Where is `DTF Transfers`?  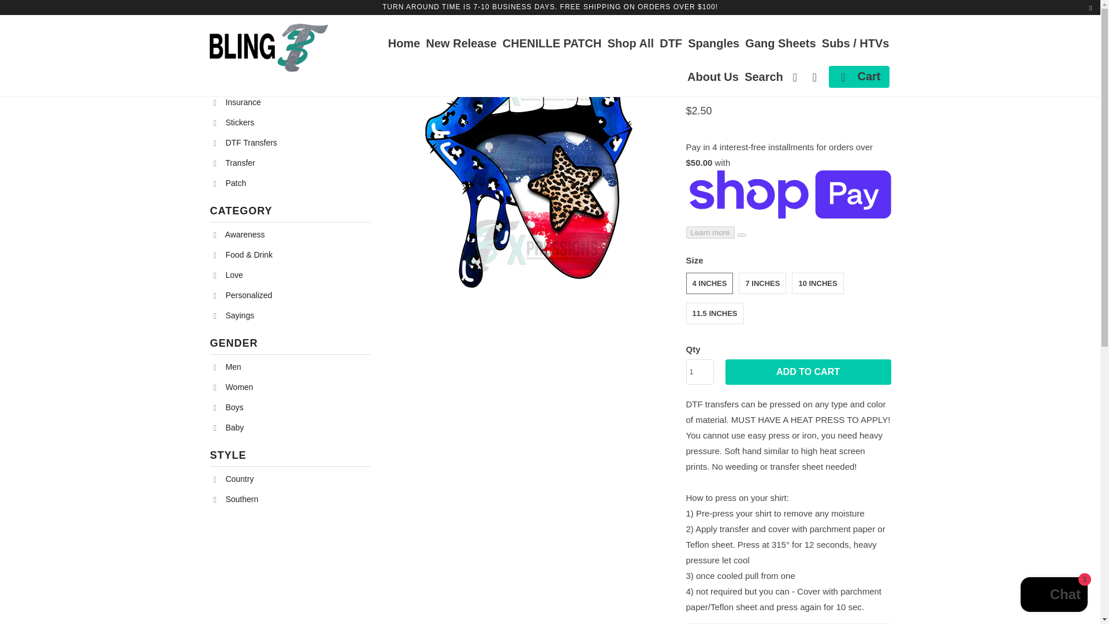 DTF Transfers is located at coordinates (239, 235).